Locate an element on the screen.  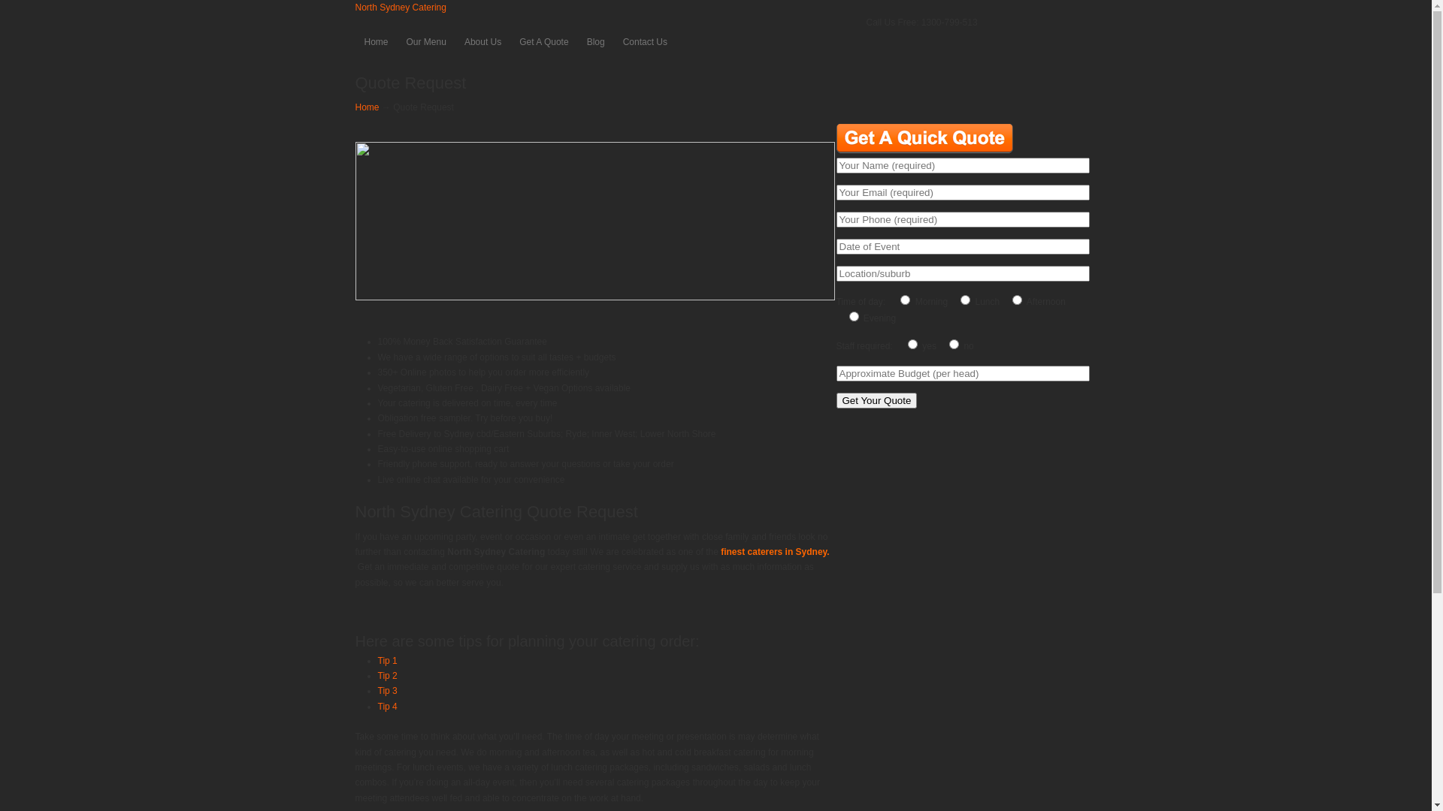
About Us is located at coordinates (483, 42).